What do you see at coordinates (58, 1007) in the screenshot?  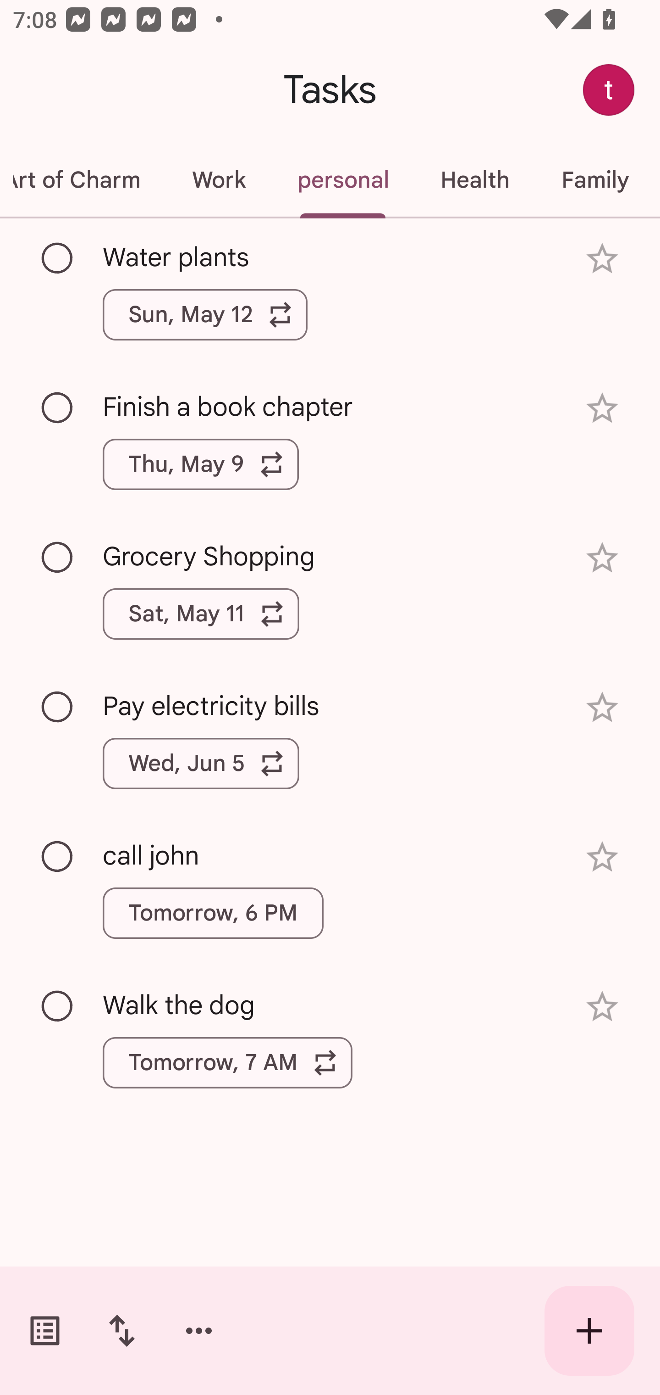 I see `Mark as complete` at bounding box center [58, 1007].